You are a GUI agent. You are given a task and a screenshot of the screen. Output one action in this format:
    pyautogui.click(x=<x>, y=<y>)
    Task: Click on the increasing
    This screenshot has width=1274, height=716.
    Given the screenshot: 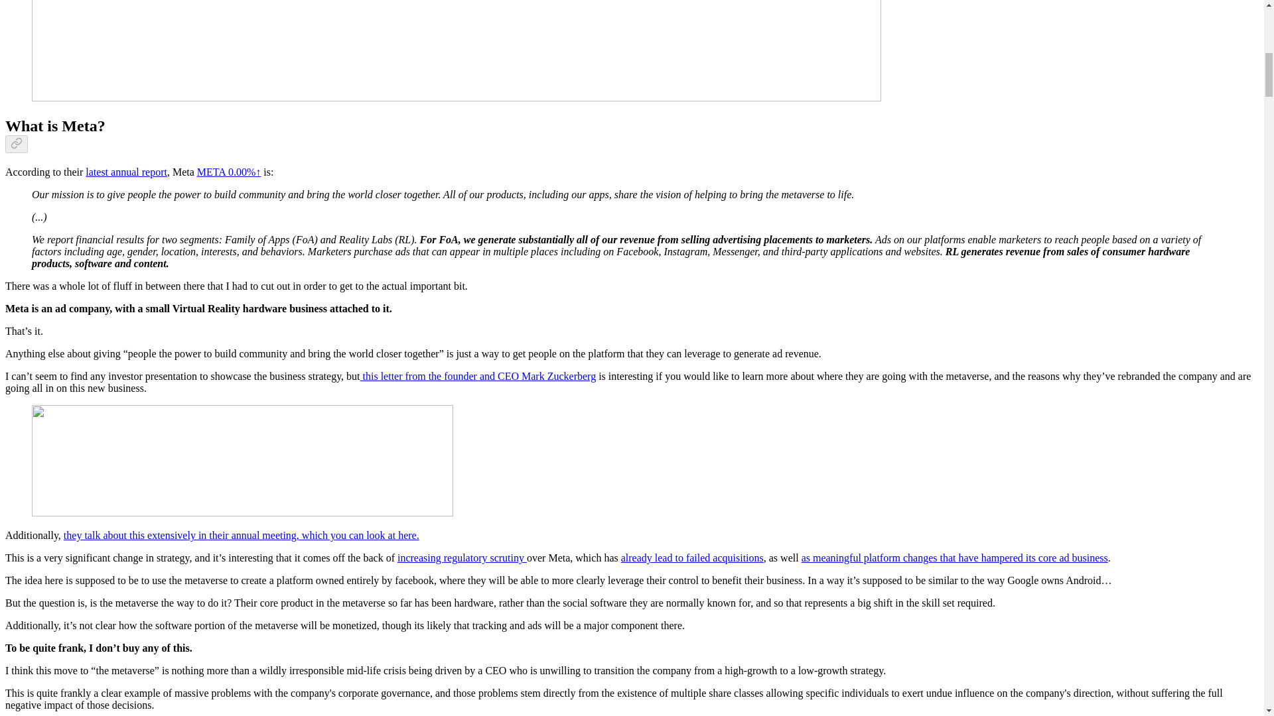 What is the action you would take?
    pyautogui.click(x=421, y=557)
    